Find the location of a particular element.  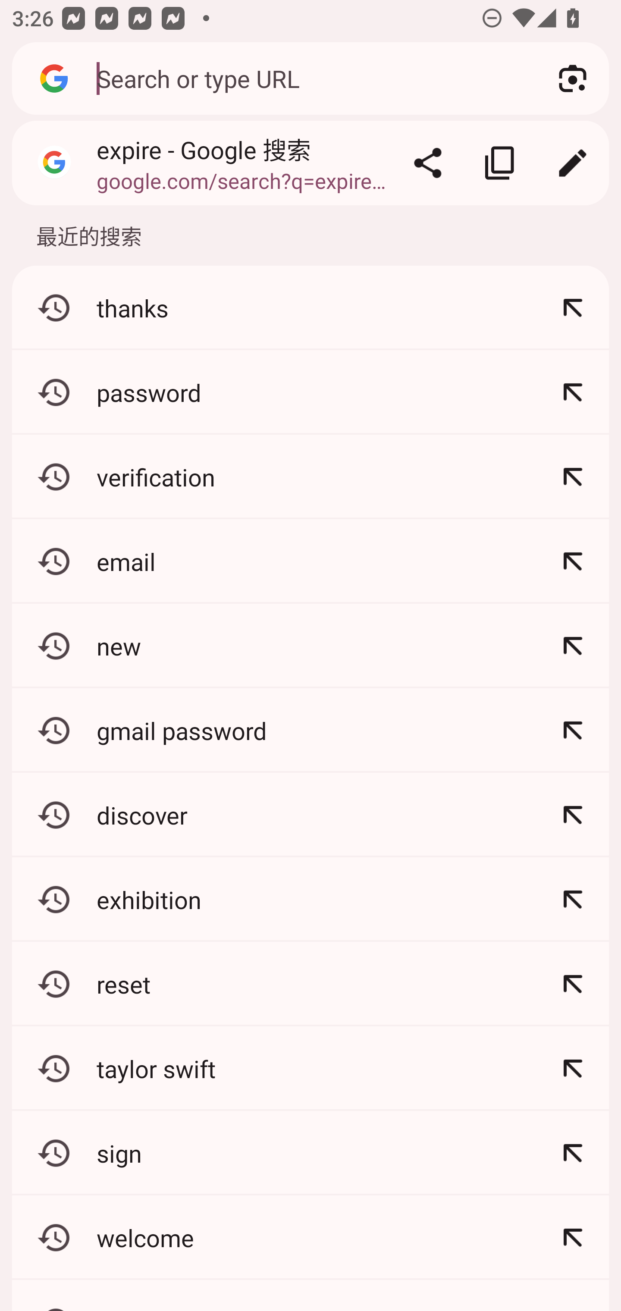

password Refine: password is located at coordinates (310, 392).